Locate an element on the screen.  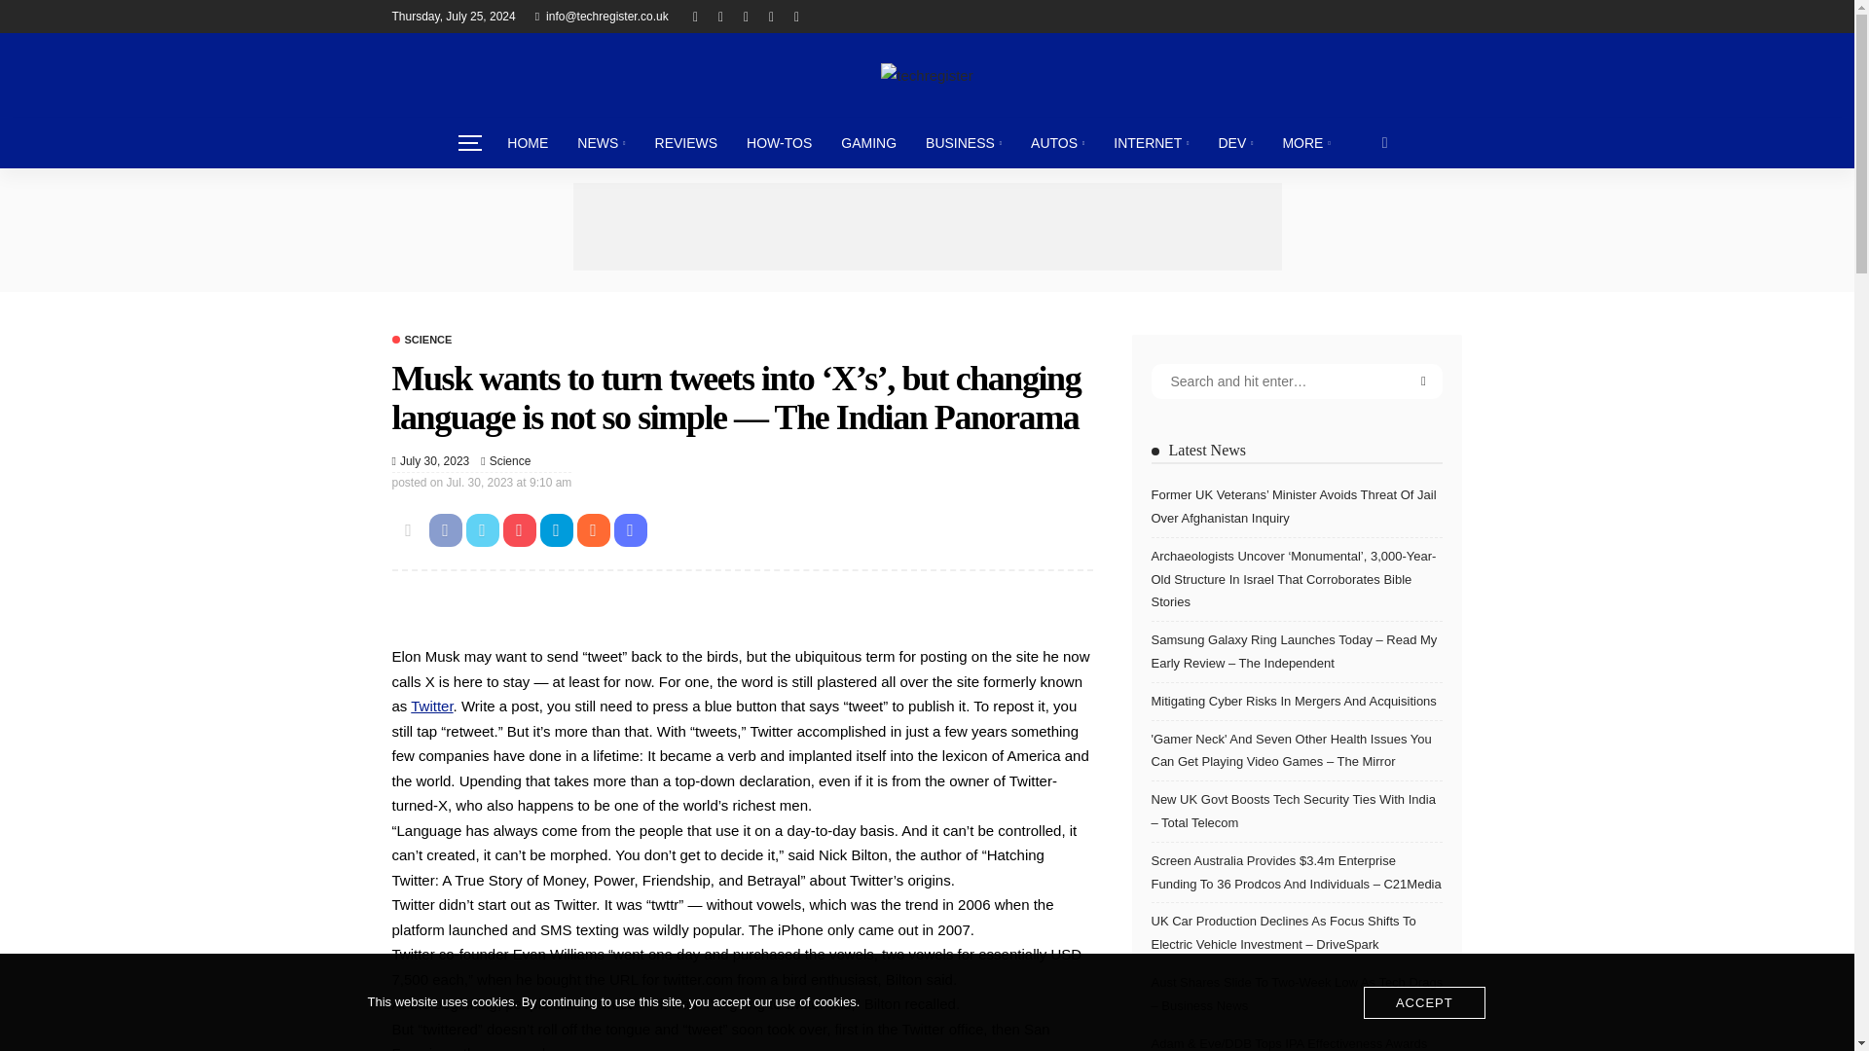
twitter is located at coordinates (720, 16).